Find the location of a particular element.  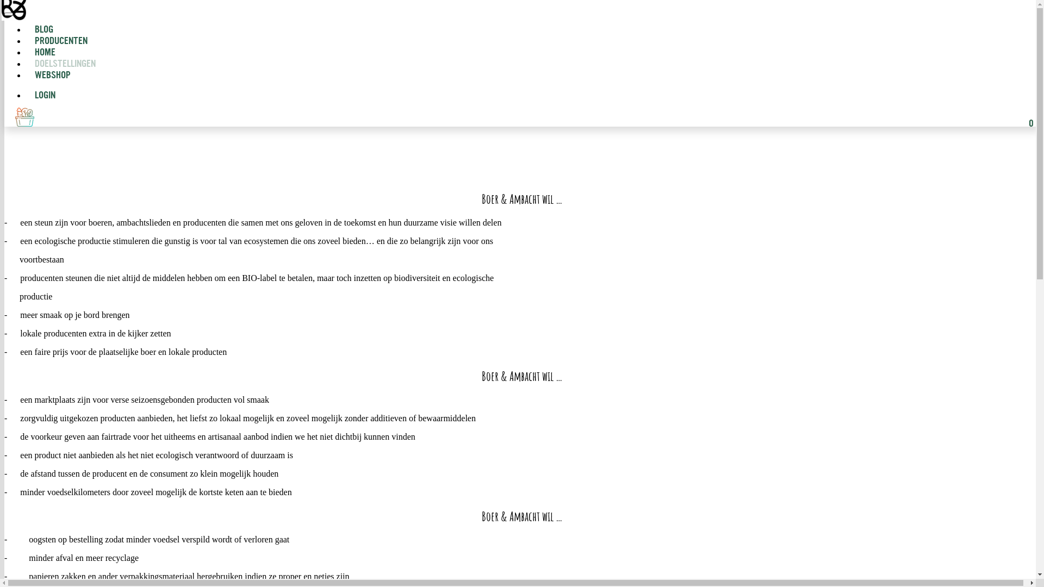

LOGIN is located at coordinates (41, 96).